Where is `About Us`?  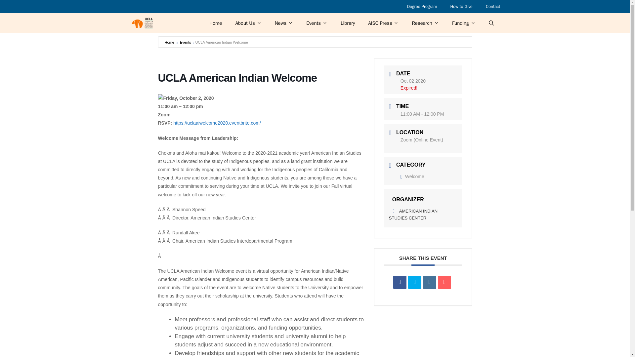 About Us is located at coordinates (248, 23).